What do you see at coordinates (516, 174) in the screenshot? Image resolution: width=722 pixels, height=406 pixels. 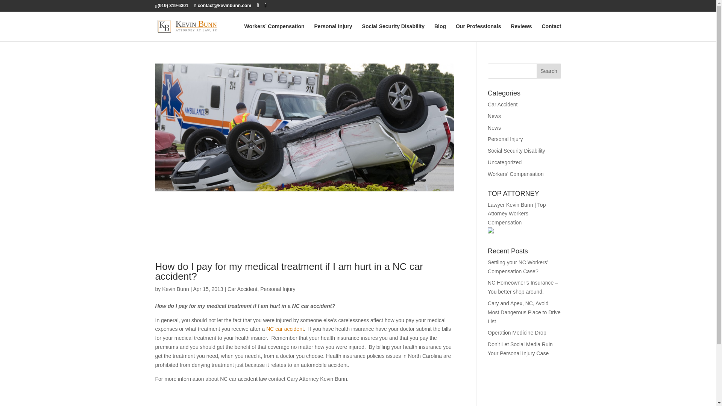 I see `Workers' Compensation` at bounding box center [516, 174].